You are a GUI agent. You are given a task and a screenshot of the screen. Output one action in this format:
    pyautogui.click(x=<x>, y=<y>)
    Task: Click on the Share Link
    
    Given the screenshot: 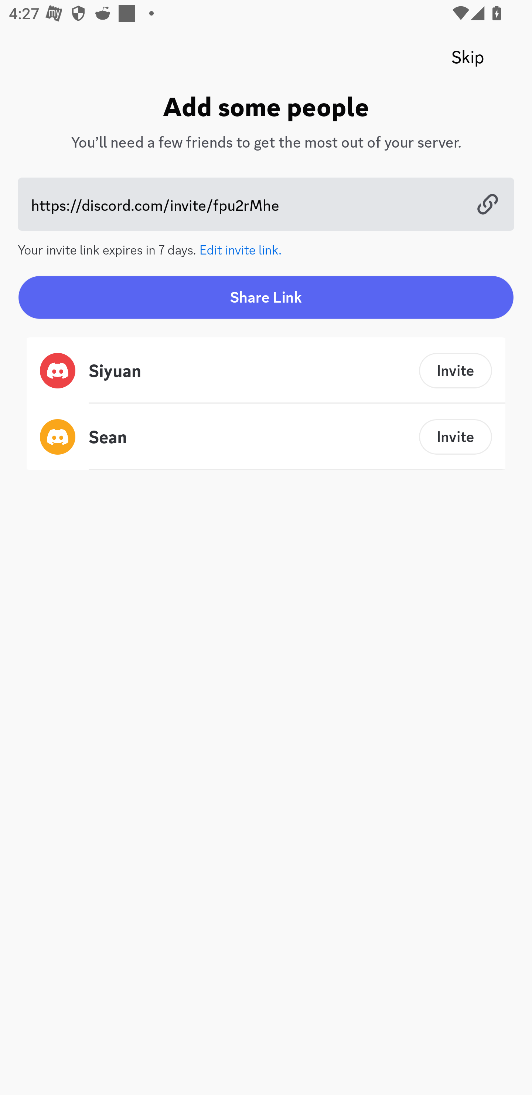 What is the action you would take?
    pyautogui.click(x=266, y=297)
    